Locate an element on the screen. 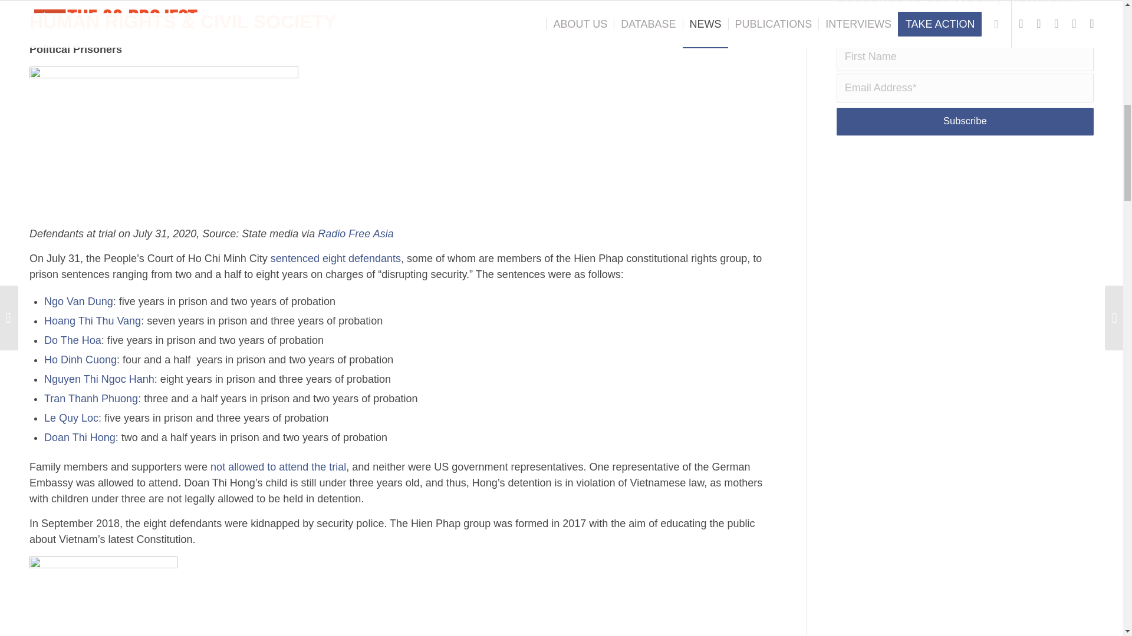 This screenshot has height=636, width=1132. Le Quy Loc is located at coordinates (71, 418).